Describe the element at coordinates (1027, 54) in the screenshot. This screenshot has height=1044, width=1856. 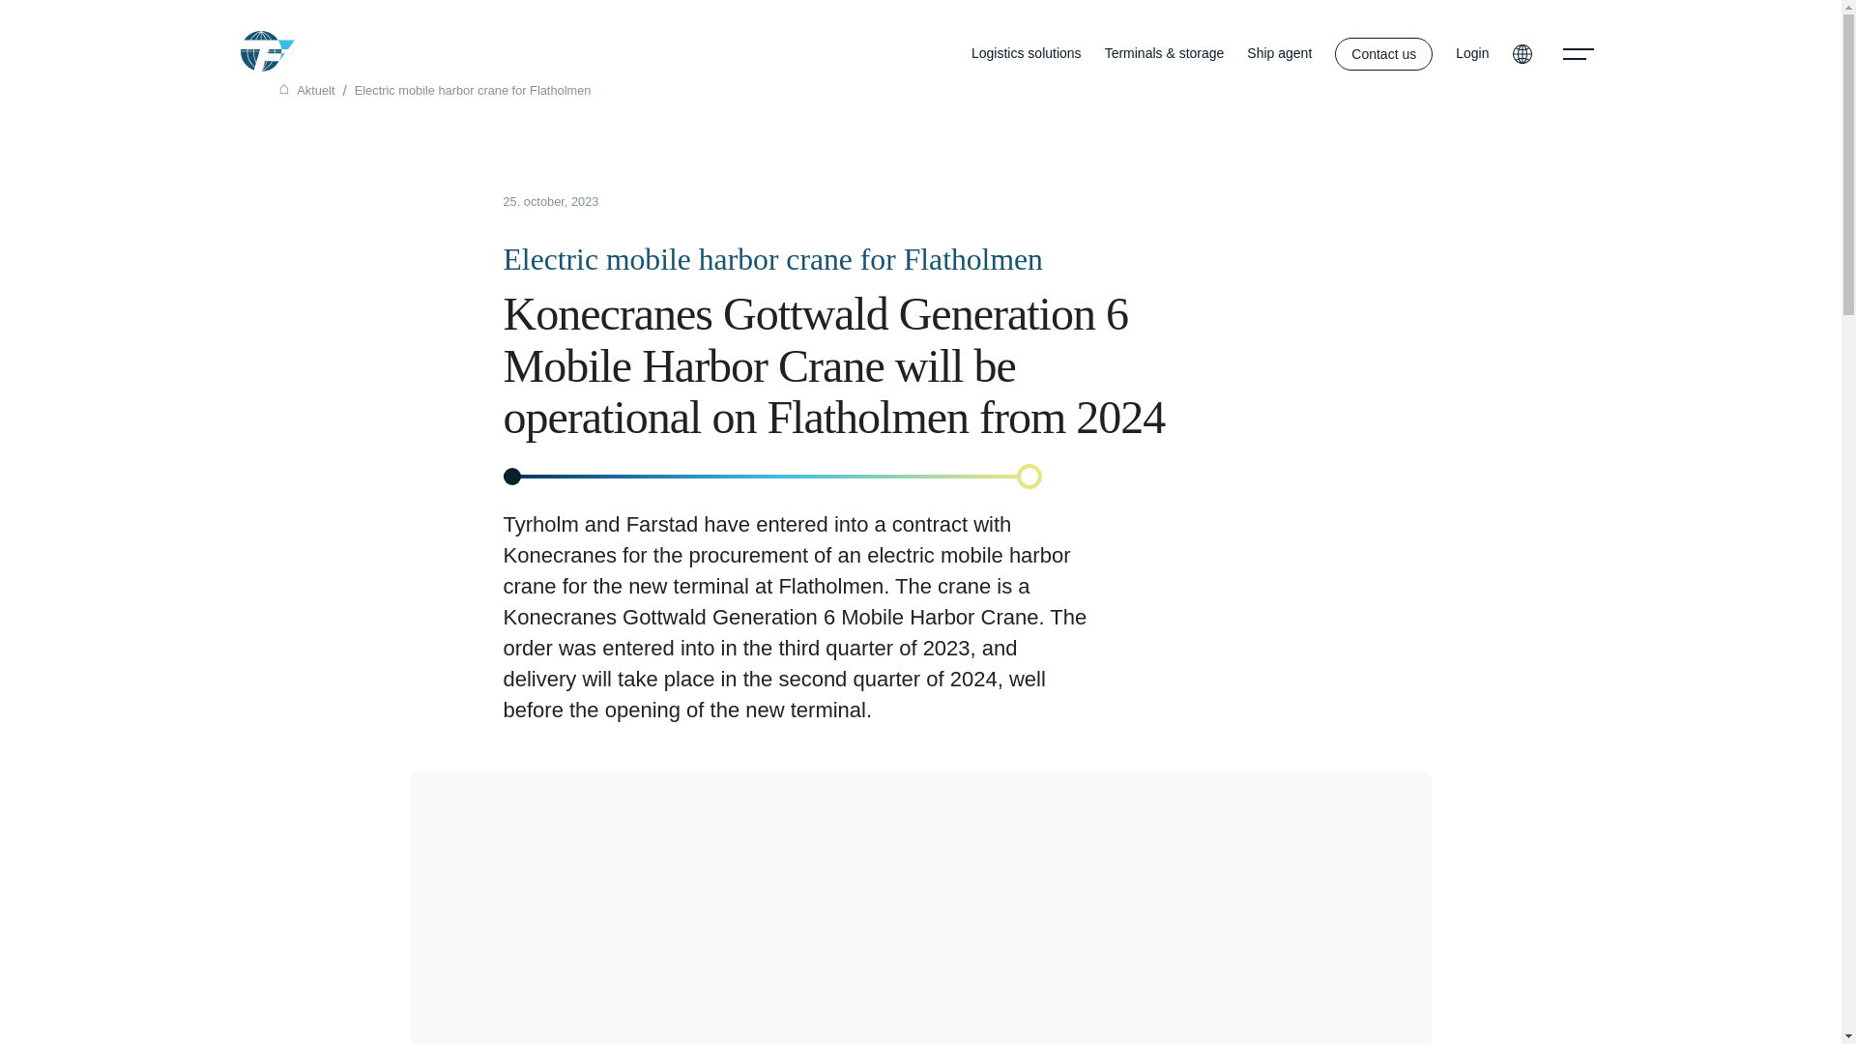
I see `Logistics solutions` at that location.